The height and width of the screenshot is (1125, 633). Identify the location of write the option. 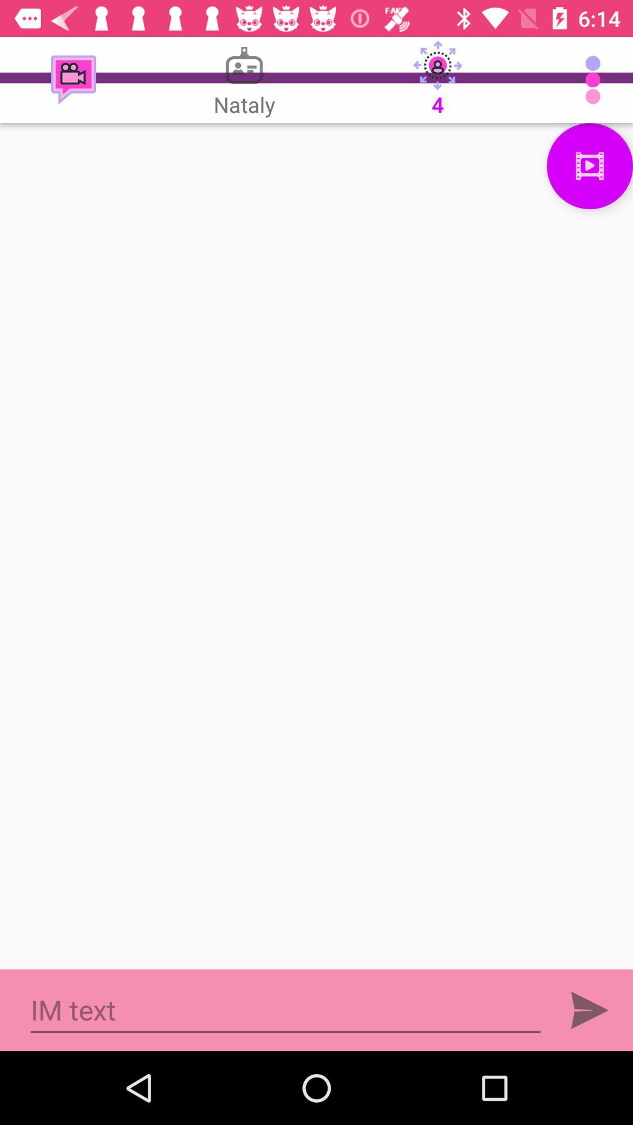
(316, 546).